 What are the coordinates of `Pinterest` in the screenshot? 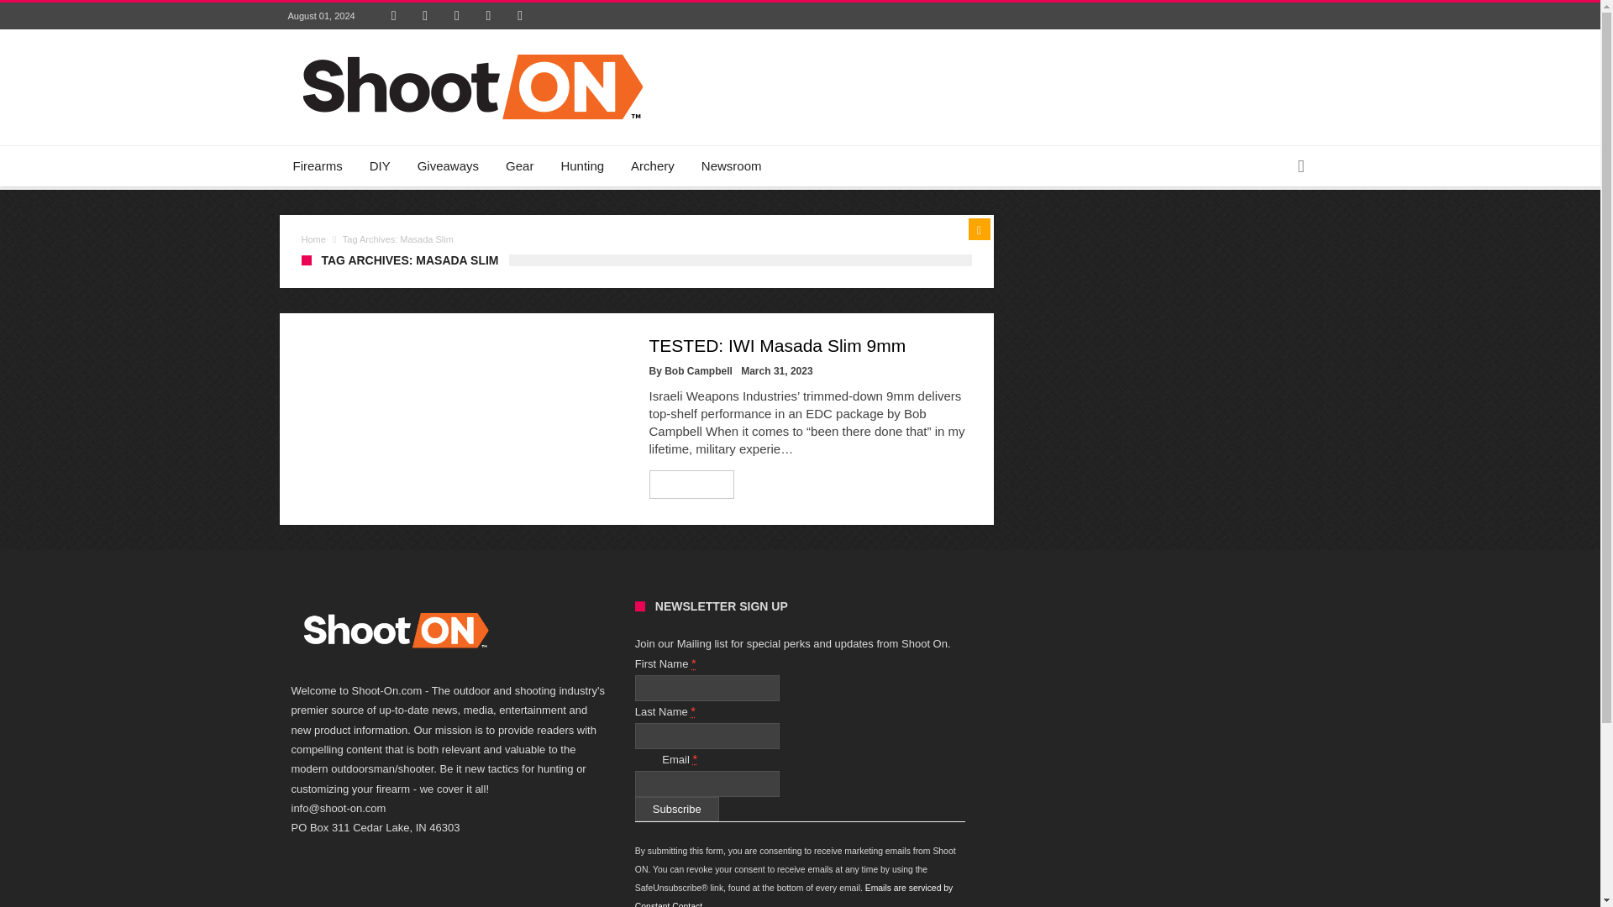 It's located at (457, 15).